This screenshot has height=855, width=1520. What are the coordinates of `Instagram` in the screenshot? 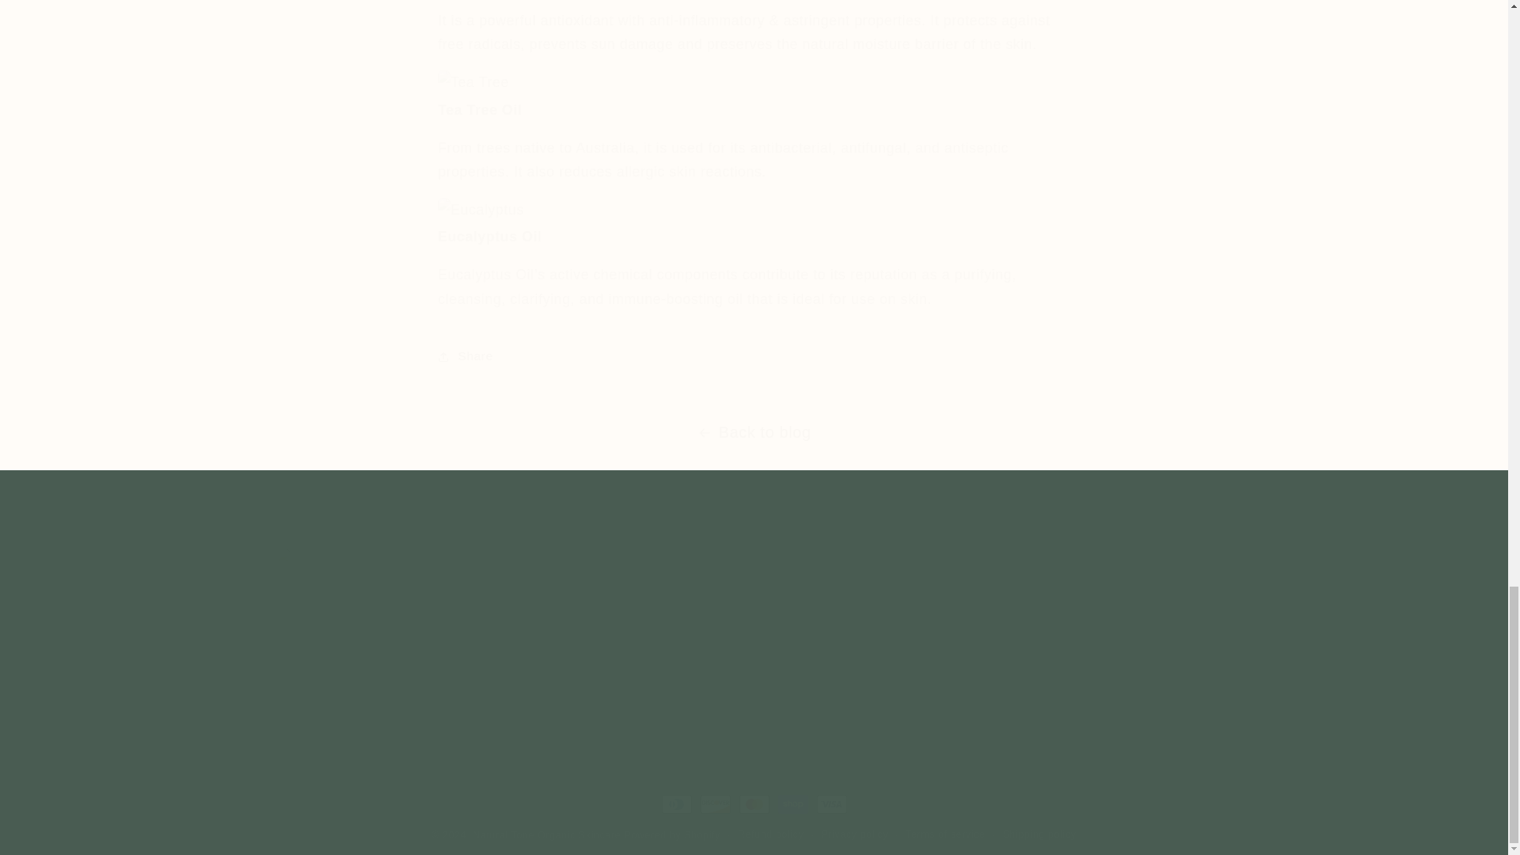 It's located at (1058, 601).